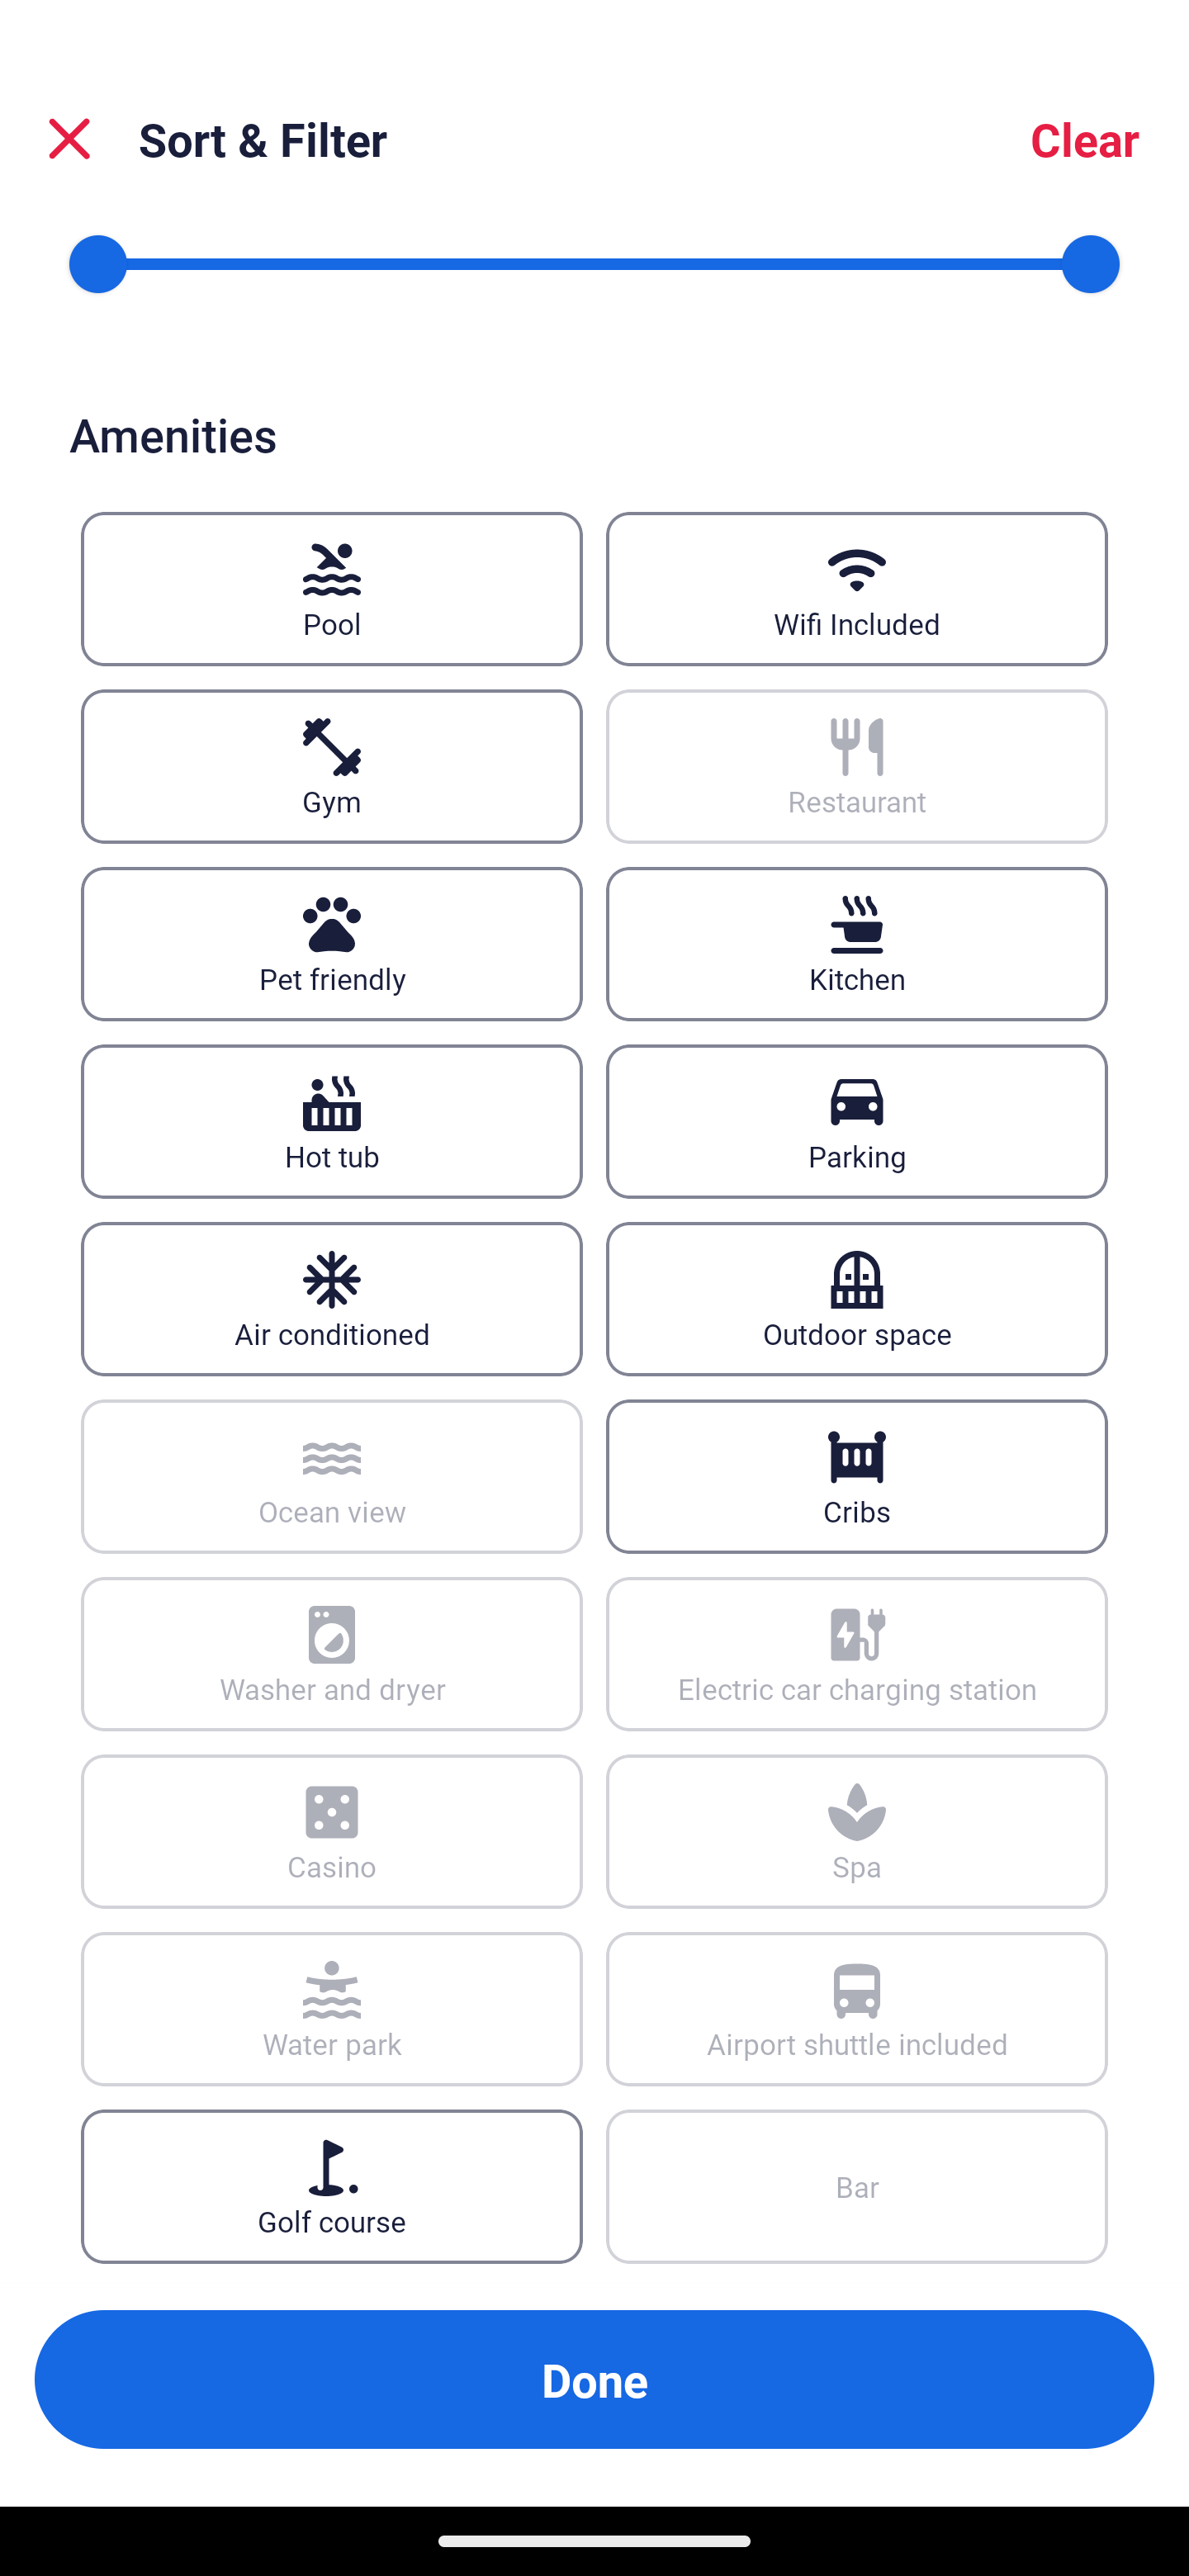 This screenshot has width=1189, height=2576. What do you see at coordinates (331, 944) in the screenshot?
I see `Pet friendly` at bounding box center [331, 944].